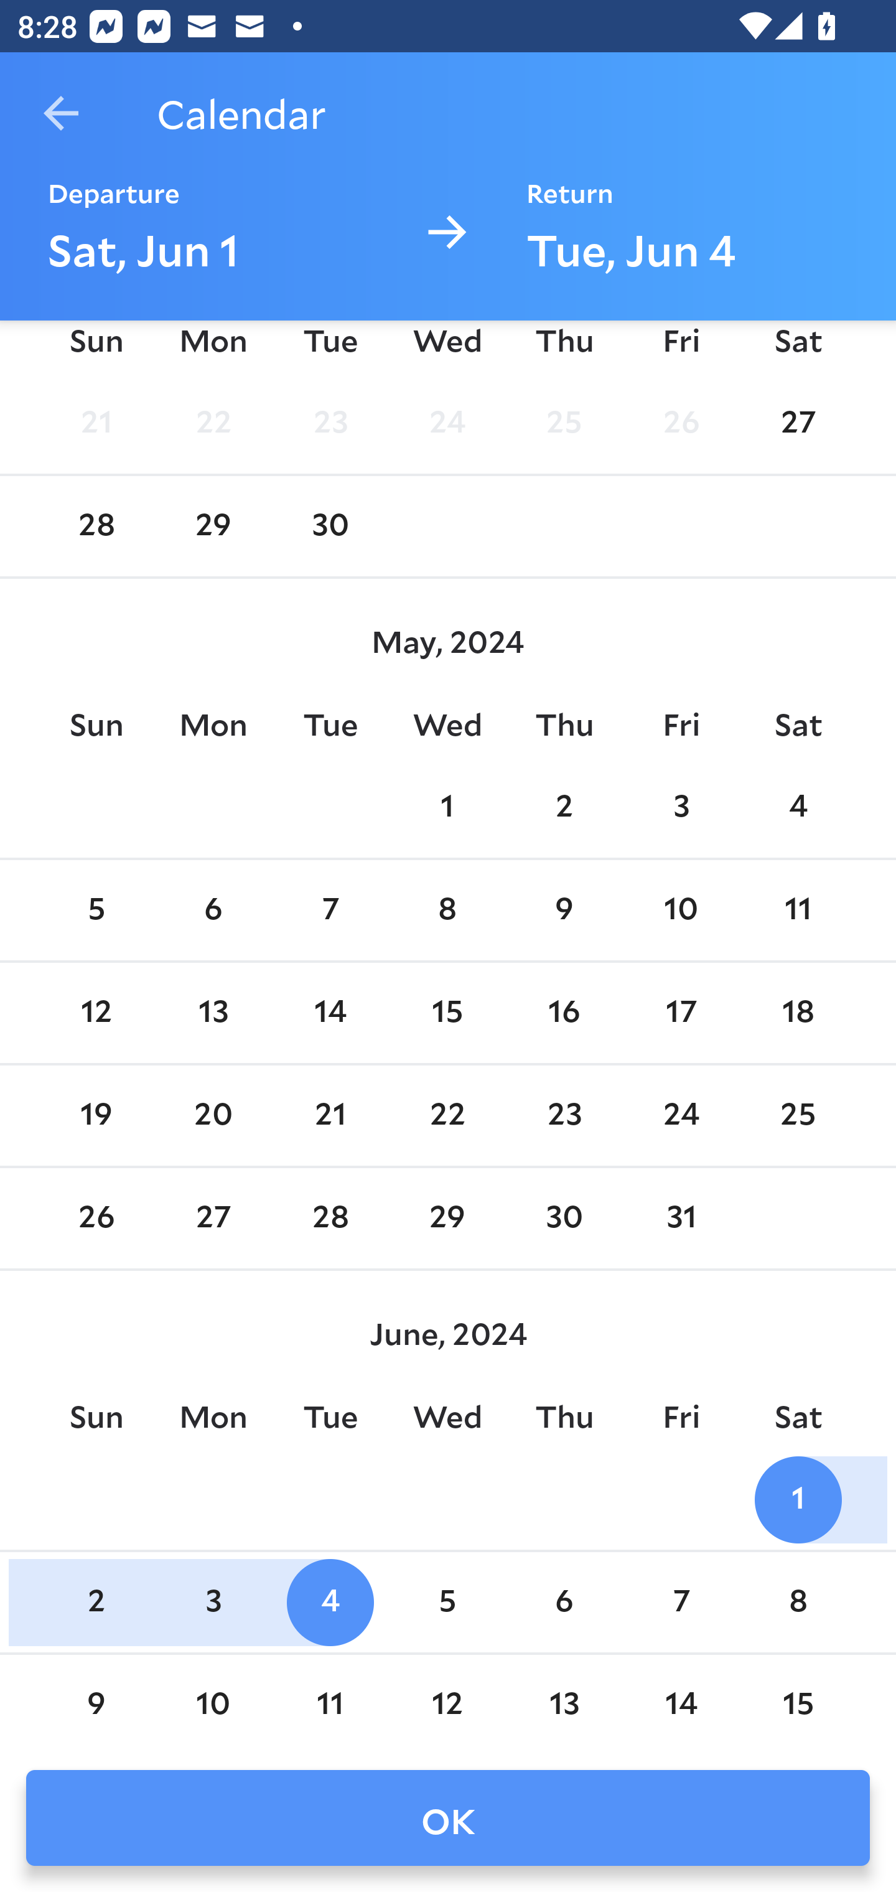  Describe the element at coordinates (447, 1703) in the screenshot. I see `12` at that location.